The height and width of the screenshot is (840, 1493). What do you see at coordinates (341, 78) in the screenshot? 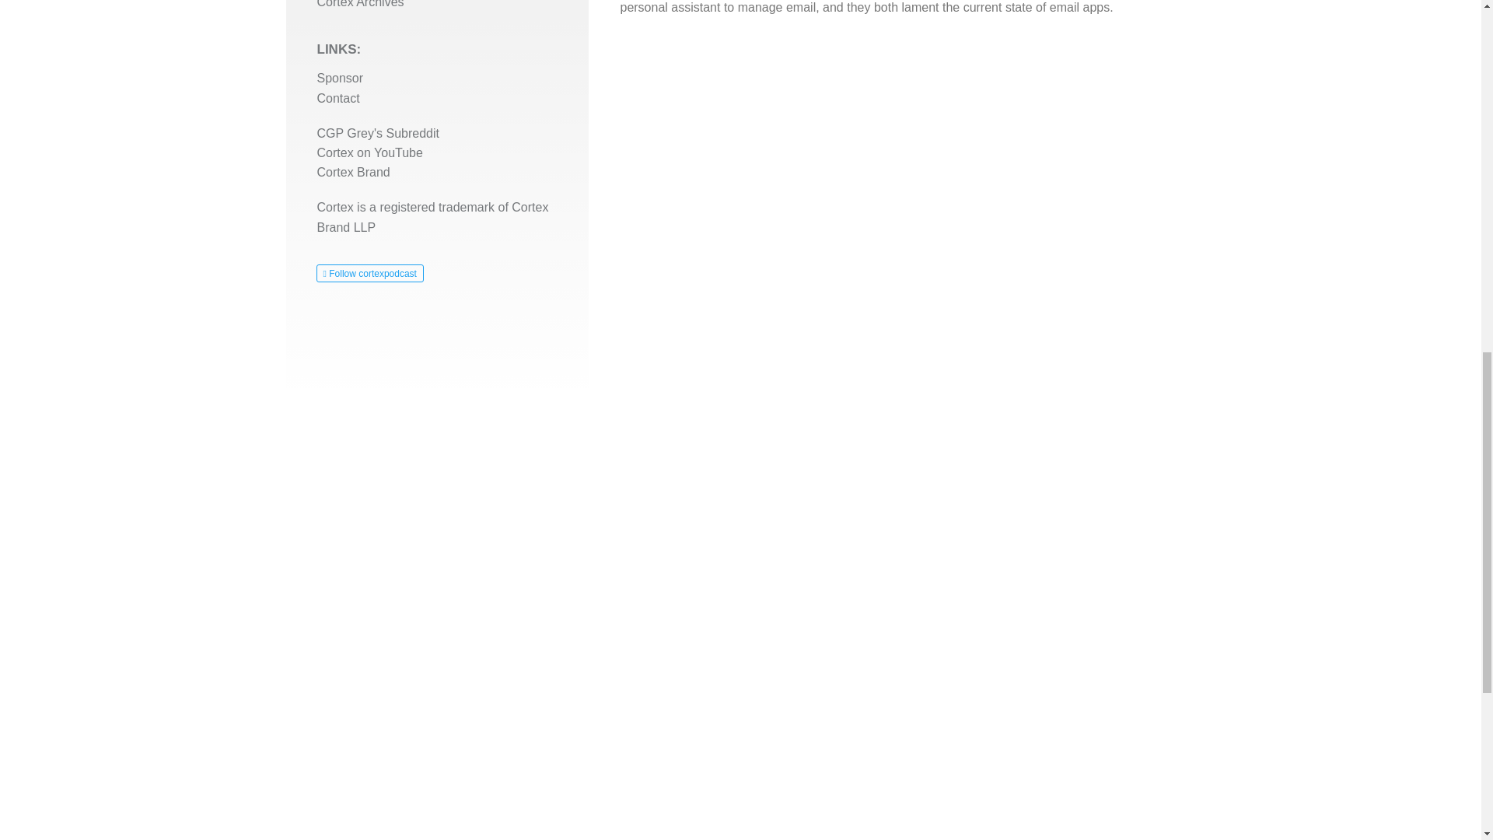
I see `Sponsor` at bounding box center [341, 78].